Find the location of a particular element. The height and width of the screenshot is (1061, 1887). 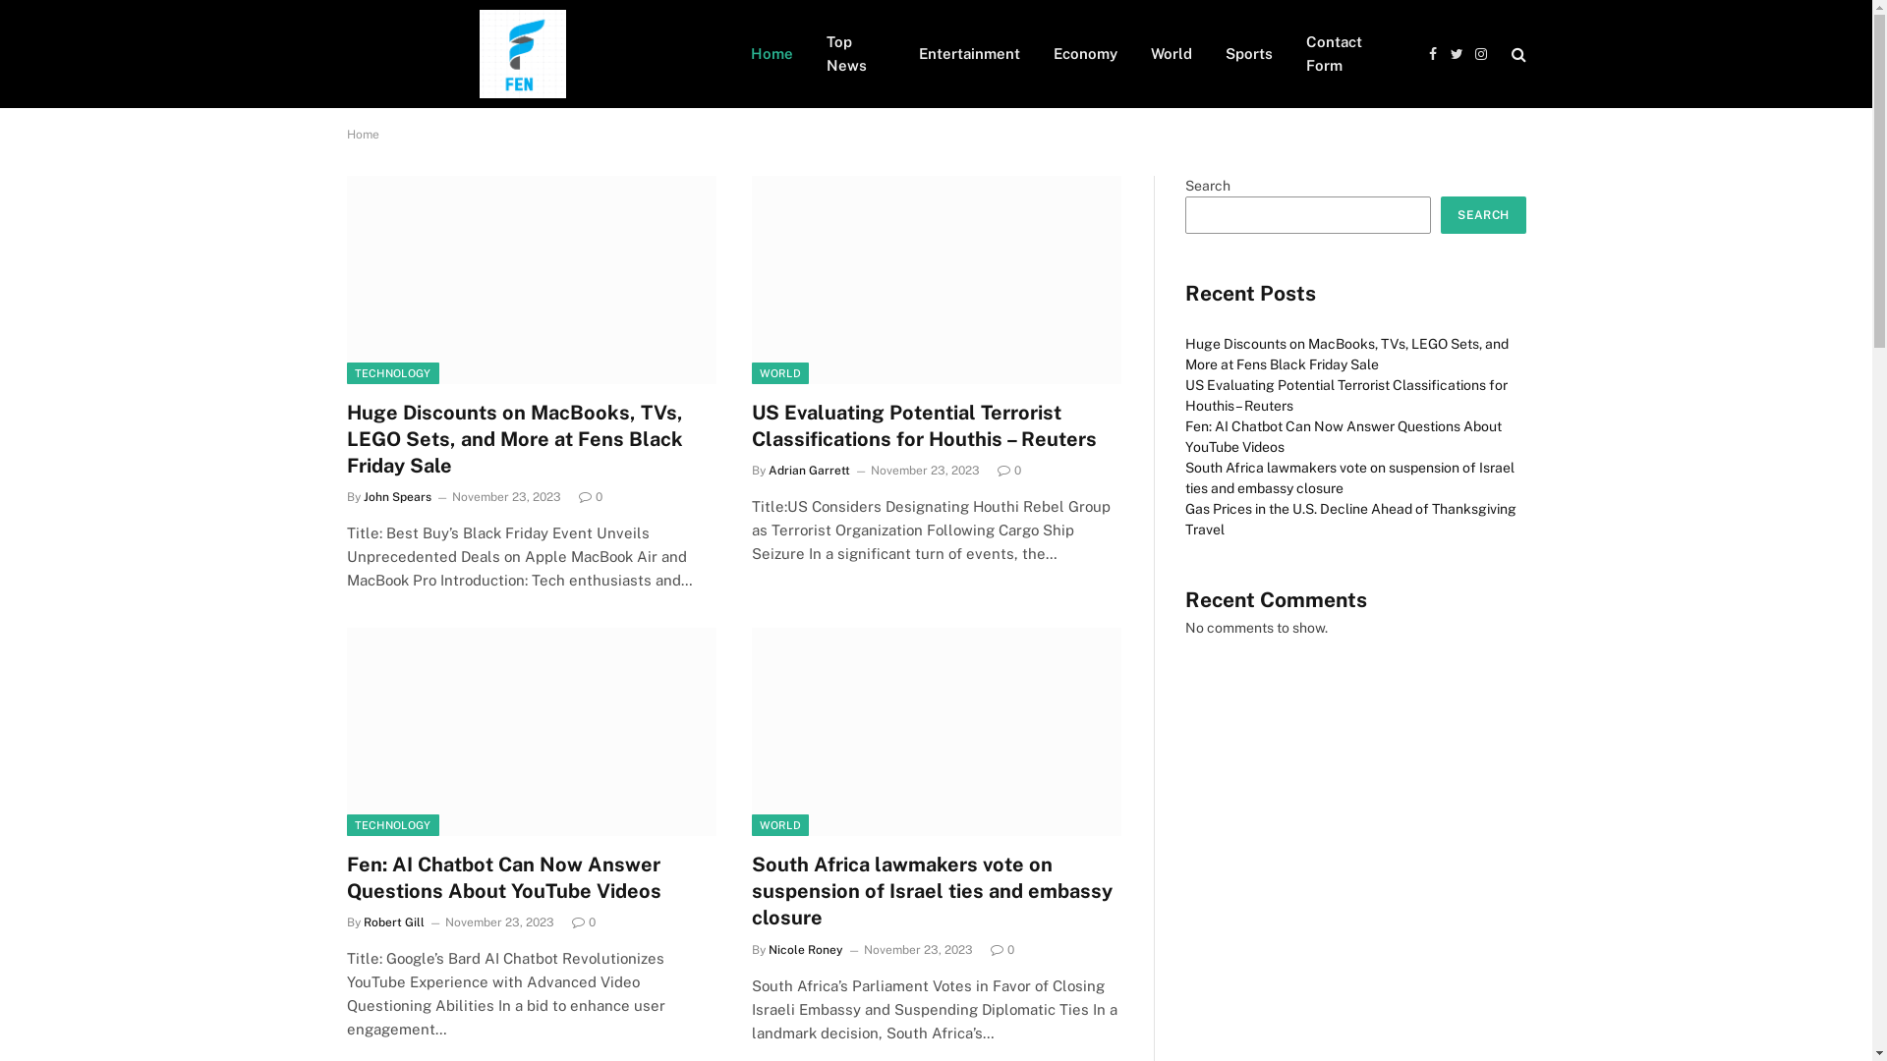

Top News is located at coordinates (857, 54).